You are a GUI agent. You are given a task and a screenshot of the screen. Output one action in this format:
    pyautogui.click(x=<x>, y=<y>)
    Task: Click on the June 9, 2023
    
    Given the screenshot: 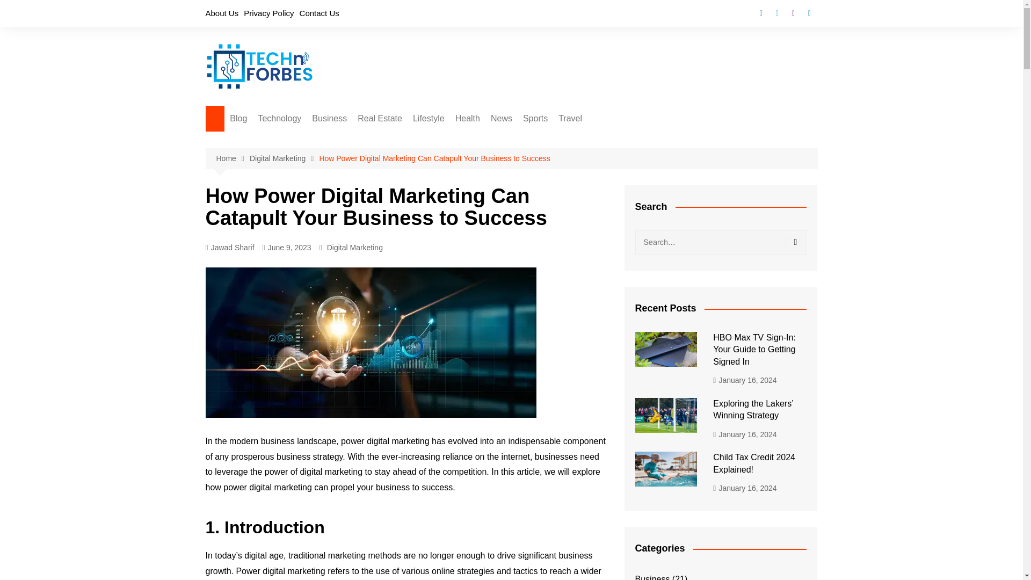 What is the action you would take?
    pyautogui.click(x=287, y=248)
    